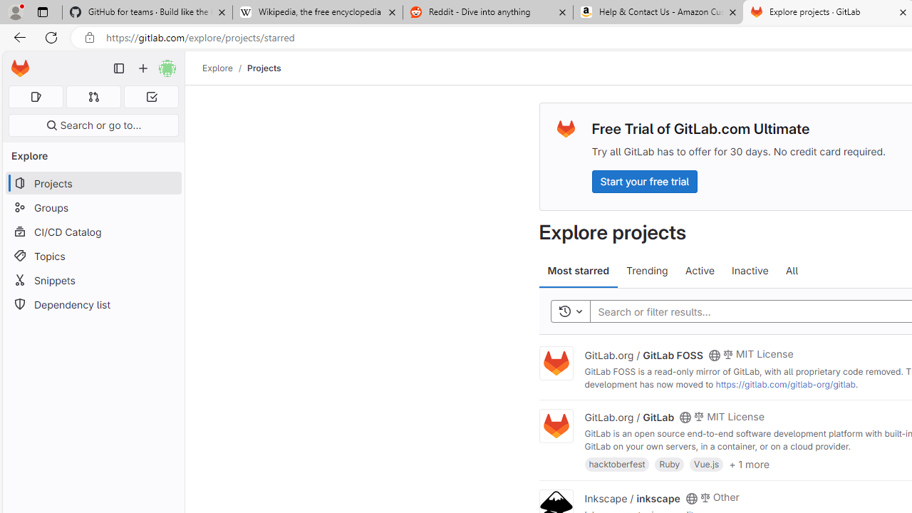 The image size is (912, 513). What do you see at coordinates (93, 255) in the screenshot?
I see `Topics` at bounding box center [93, 255].